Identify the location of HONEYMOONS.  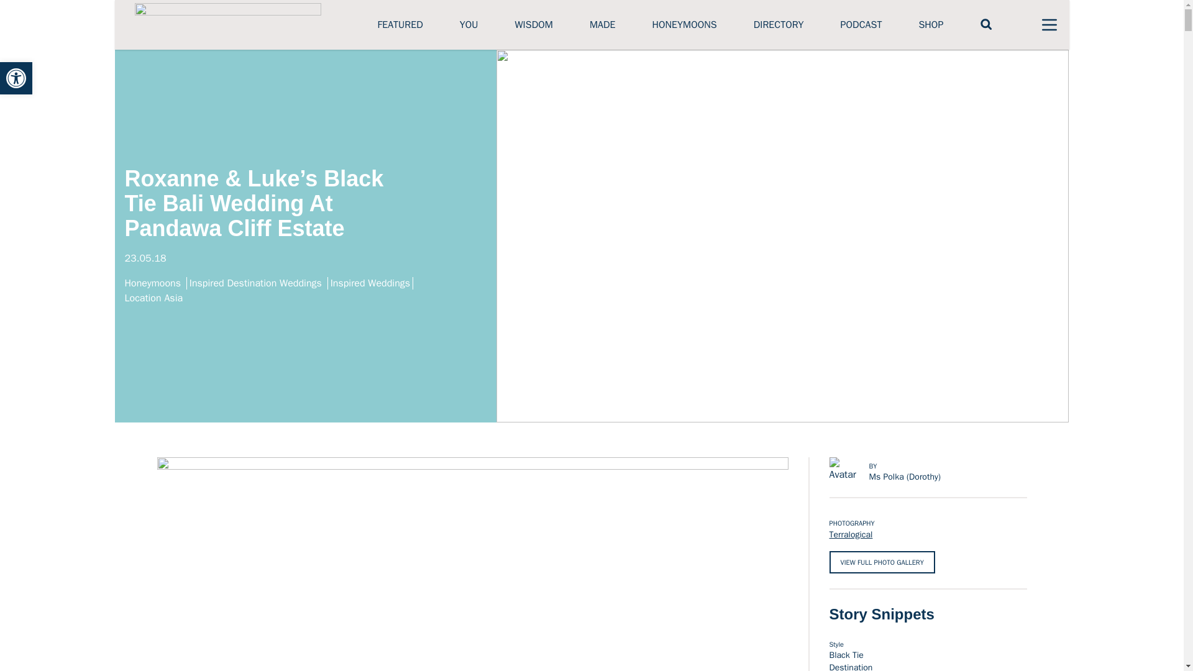
(683, 25).